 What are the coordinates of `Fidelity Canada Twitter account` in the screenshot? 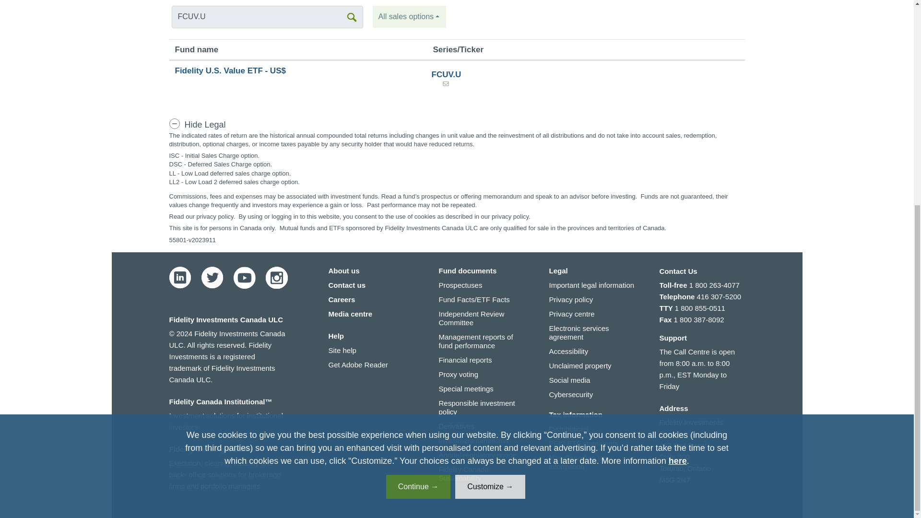 It's located at (213, 277).